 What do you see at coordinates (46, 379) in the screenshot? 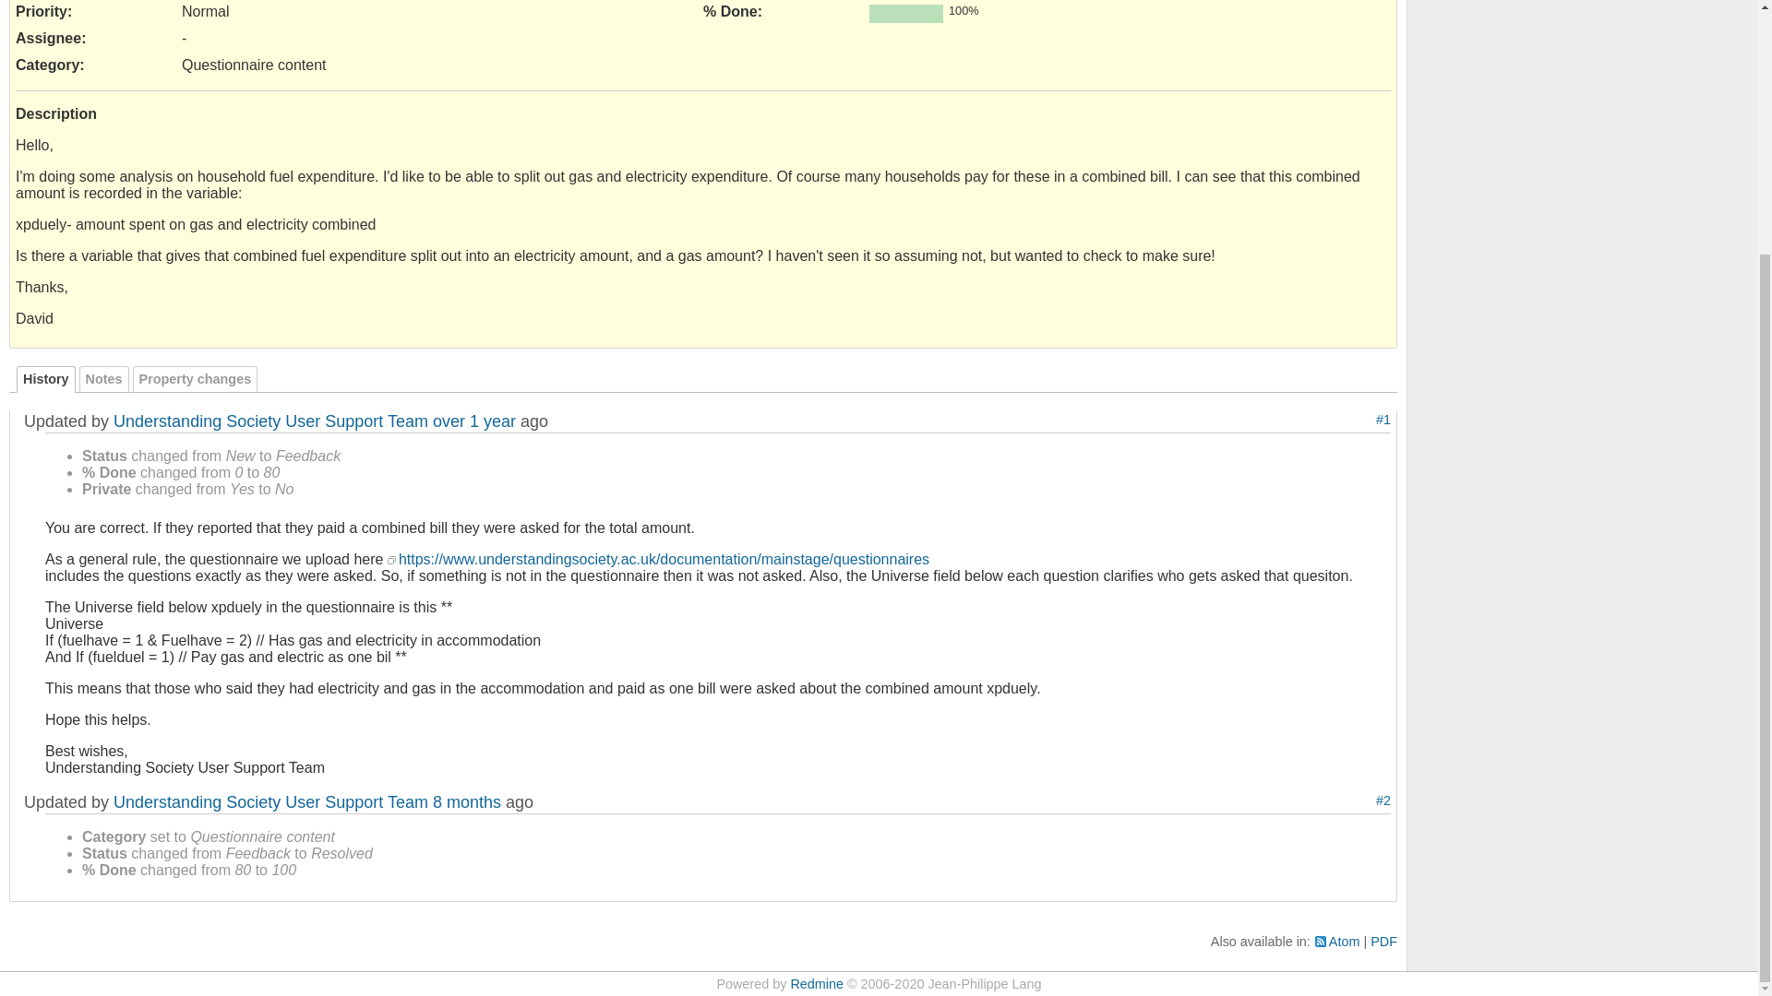
I see `History` at bounding box center [46, 379].